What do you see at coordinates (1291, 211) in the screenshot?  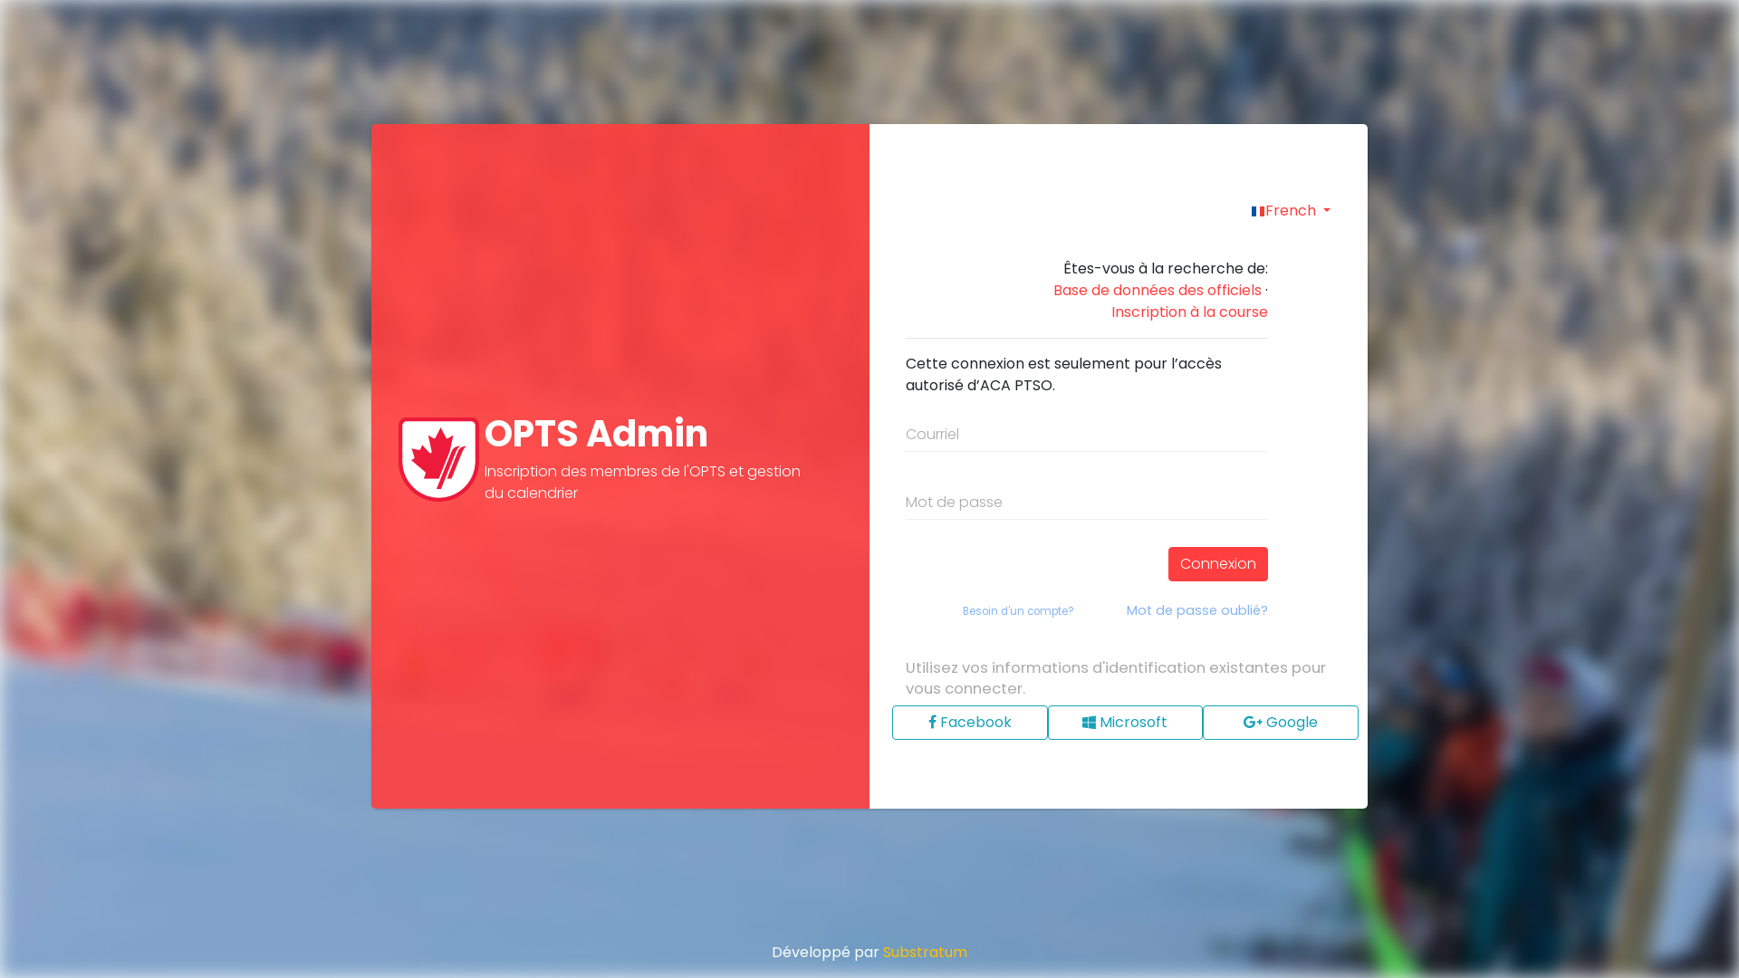 I see `French` at bounding box center [1291, 211].